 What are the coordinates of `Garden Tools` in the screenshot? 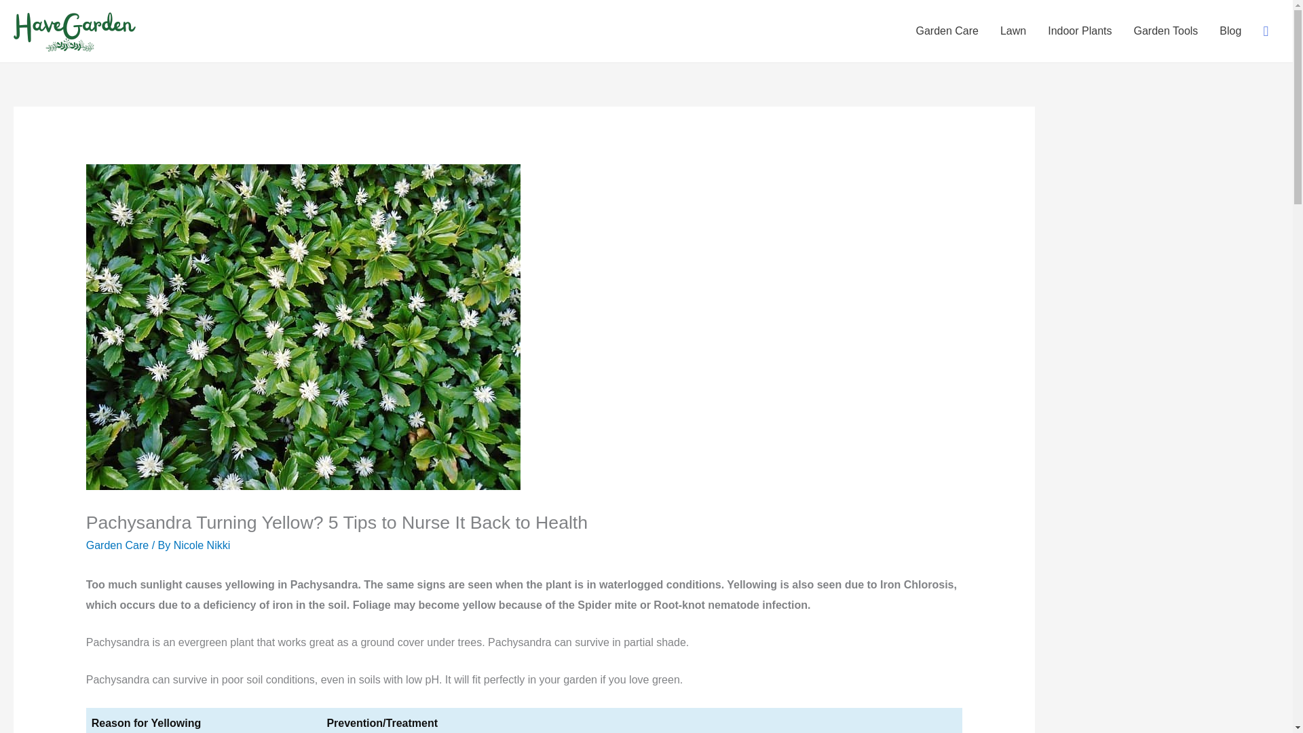 It's located at (1165, 31).